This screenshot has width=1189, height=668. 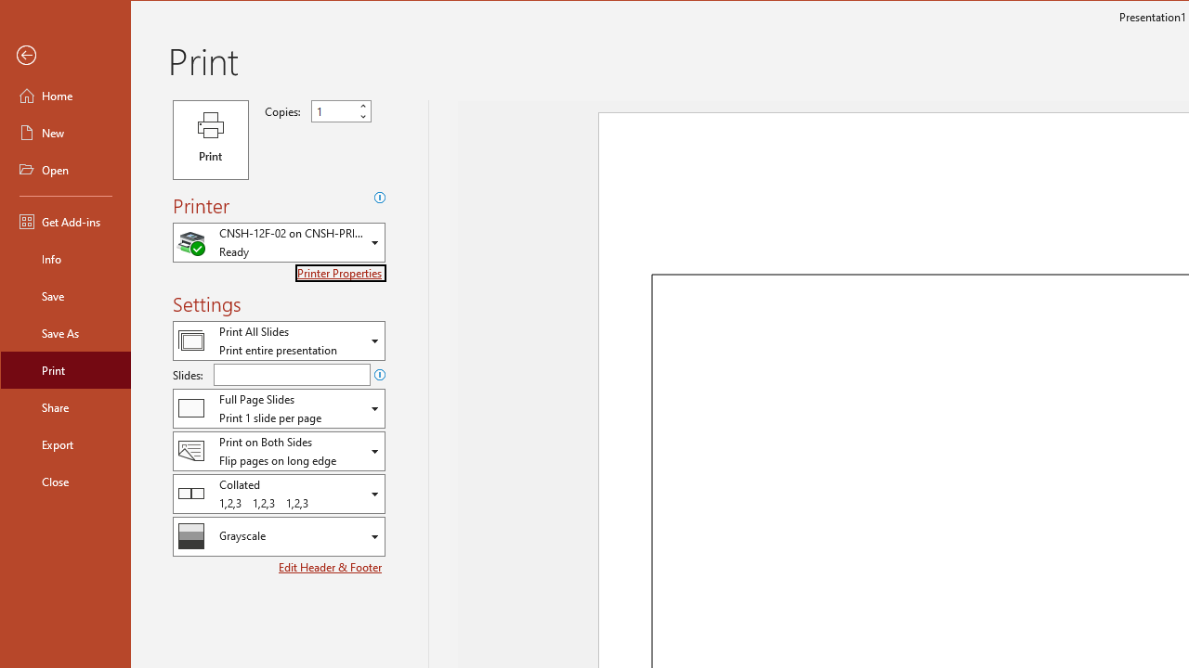 I want to click on Slides and Handouts, so click(x=279, y=408).